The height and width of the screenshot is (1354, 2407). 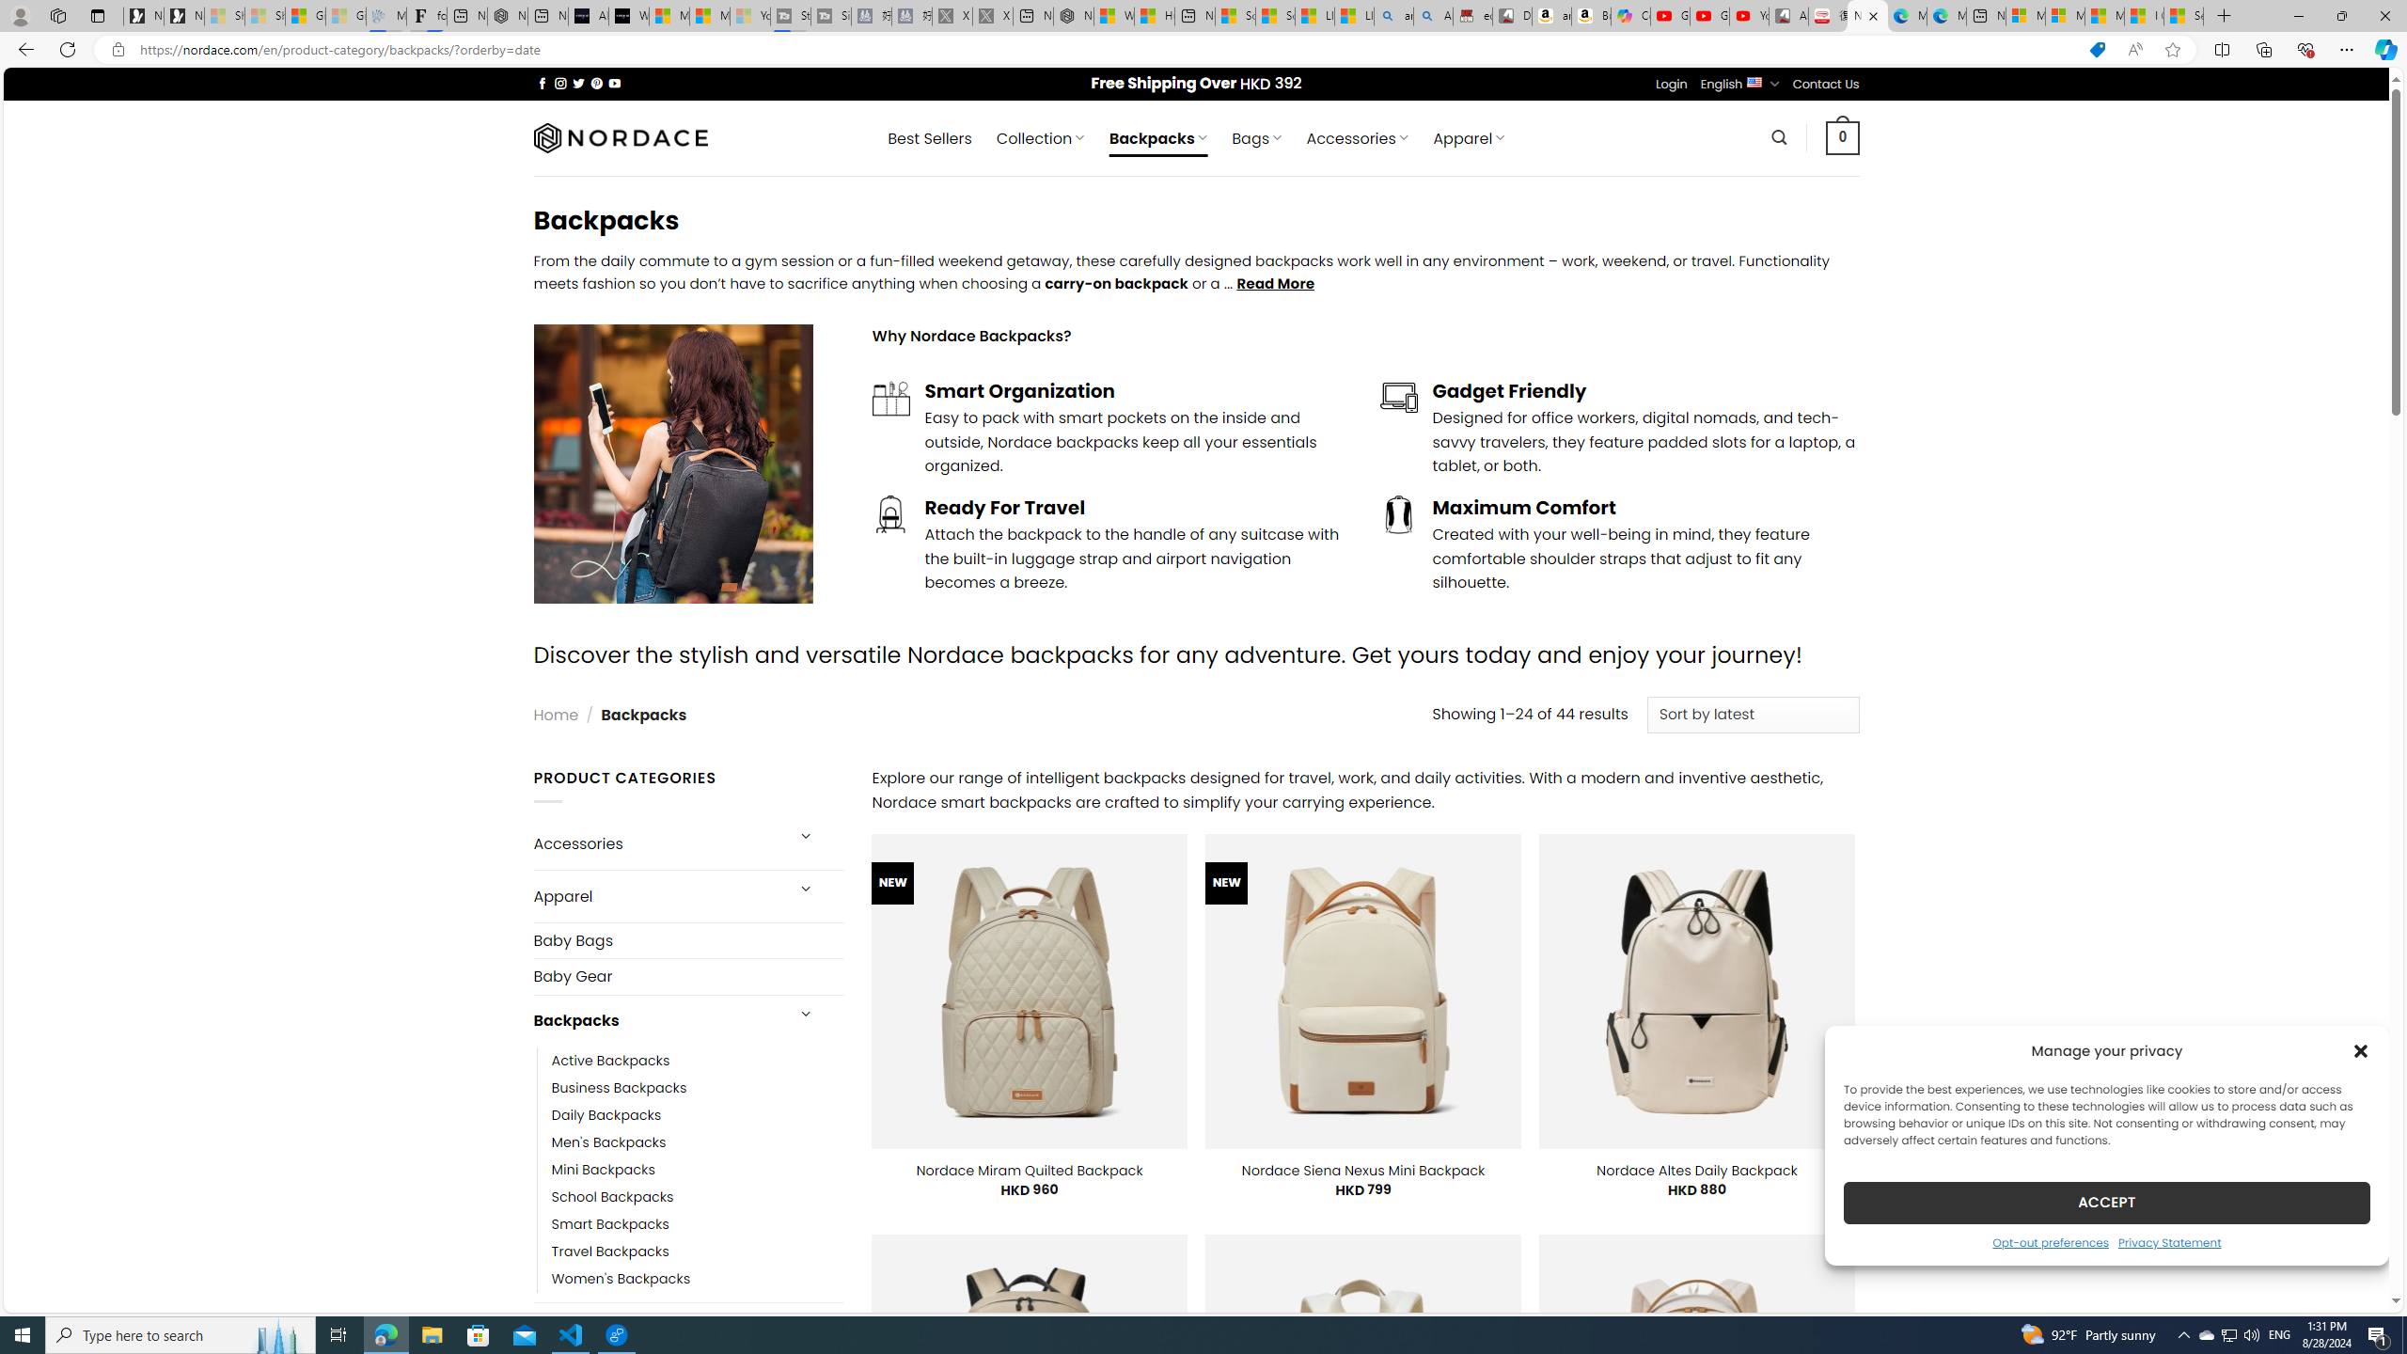 I want to click on Nordace - #1 Japanese Best-Seller - Siena Smart Backpack, so click(x=508, y=16).